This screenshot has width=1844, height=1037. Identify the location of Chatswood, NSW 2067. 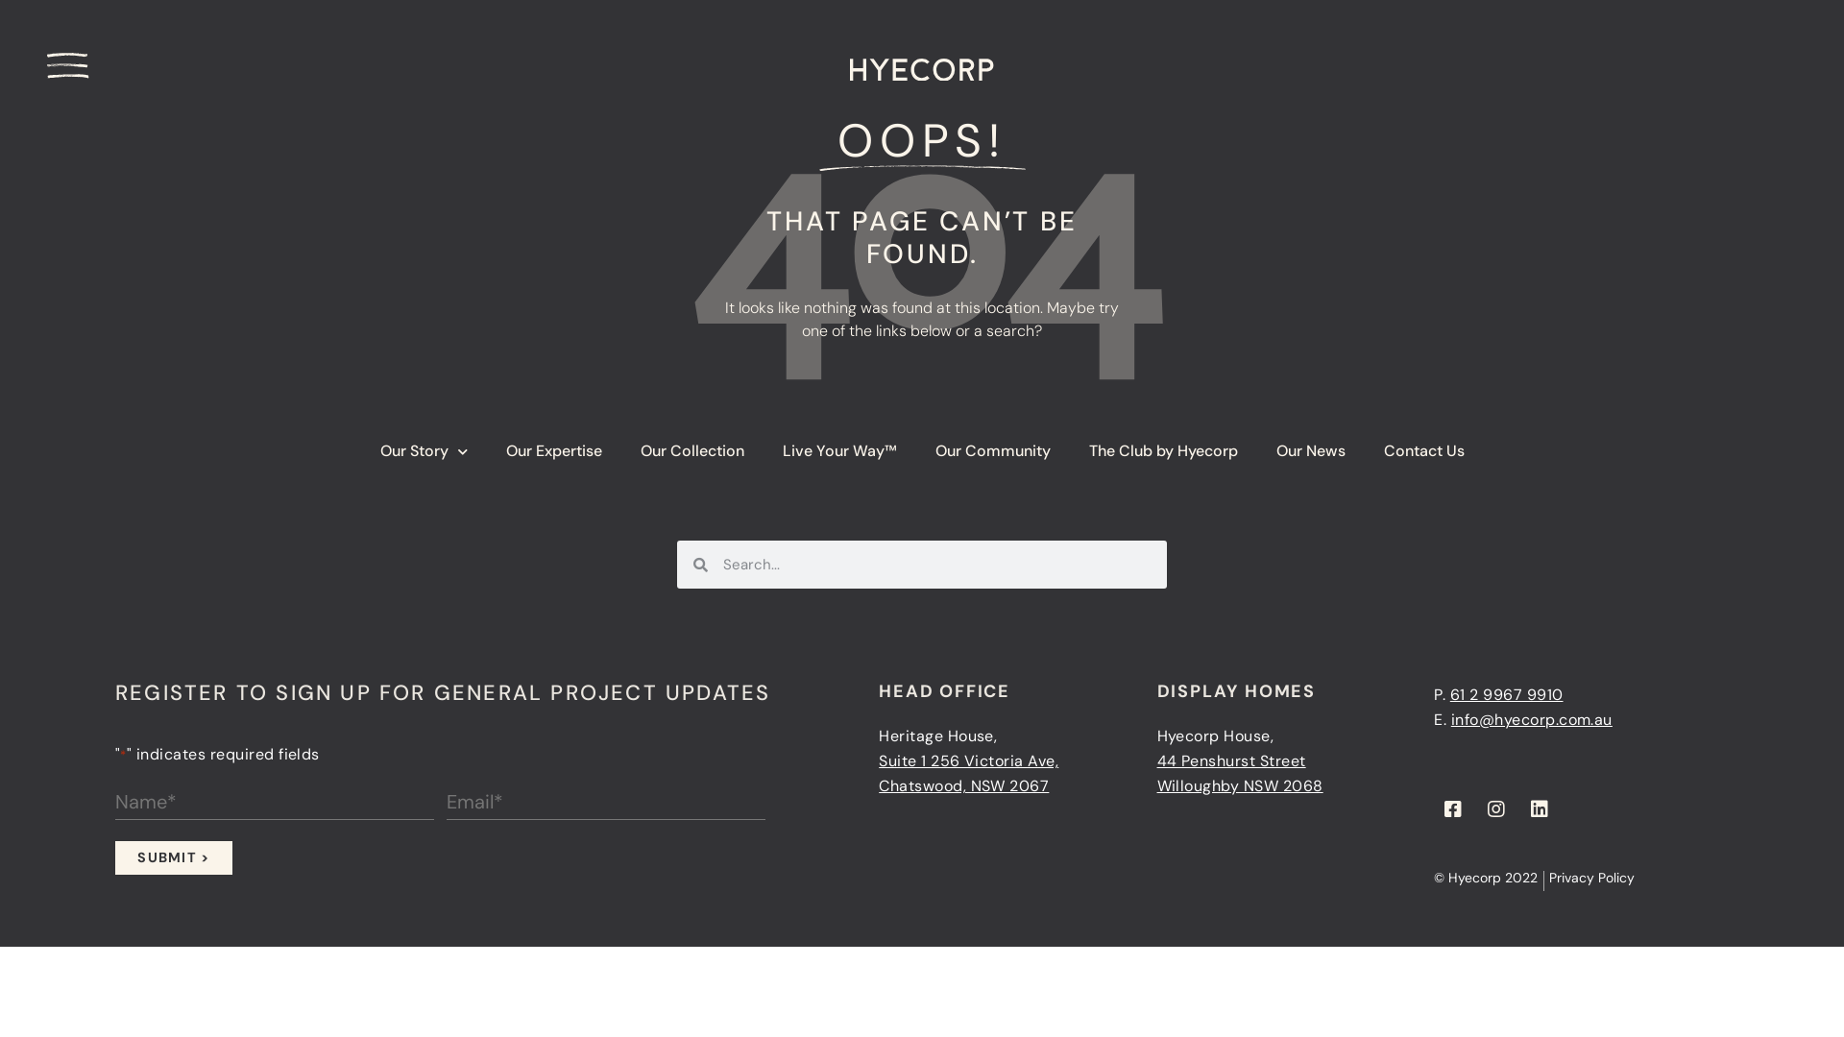
(964, 785).